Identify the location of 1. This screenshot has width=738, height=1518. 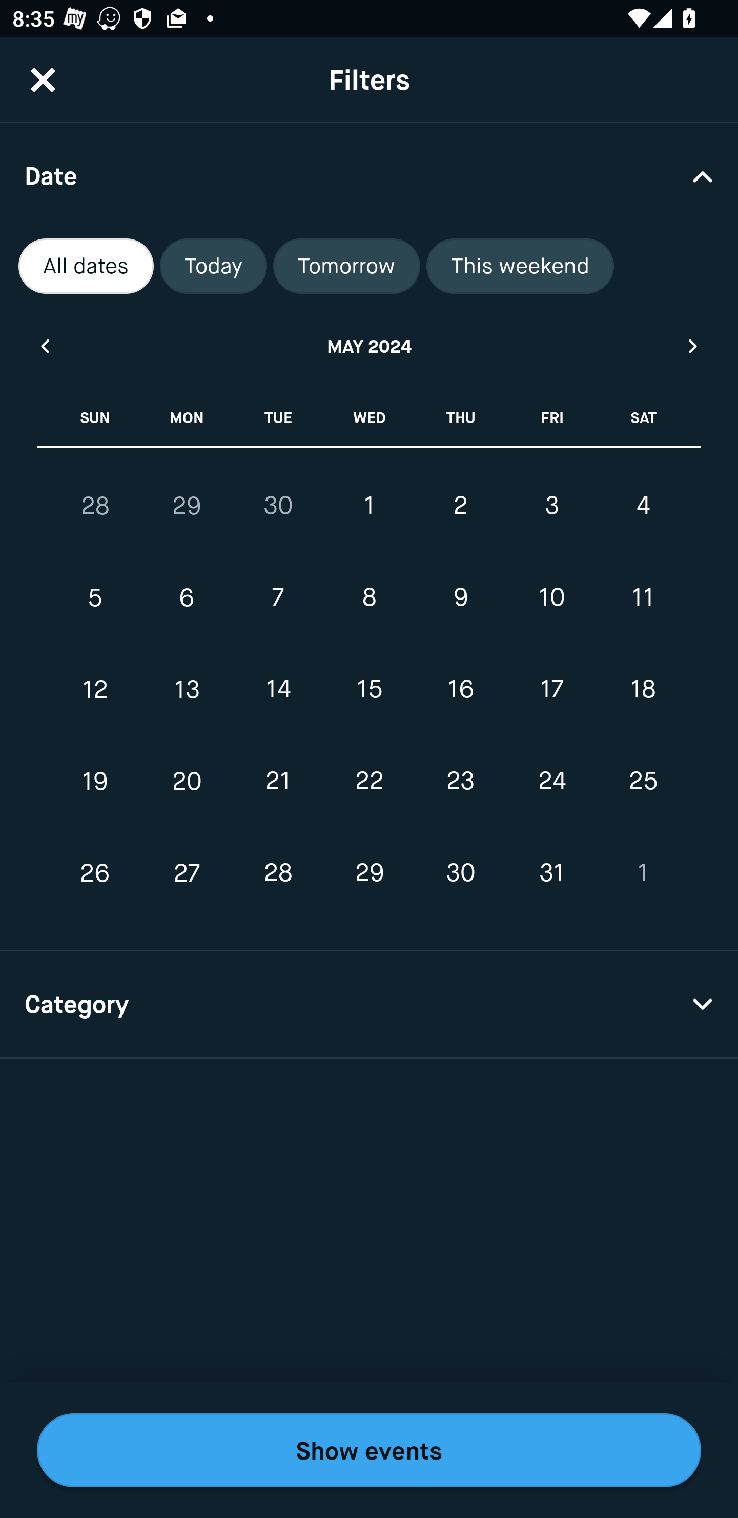
(369, 505).